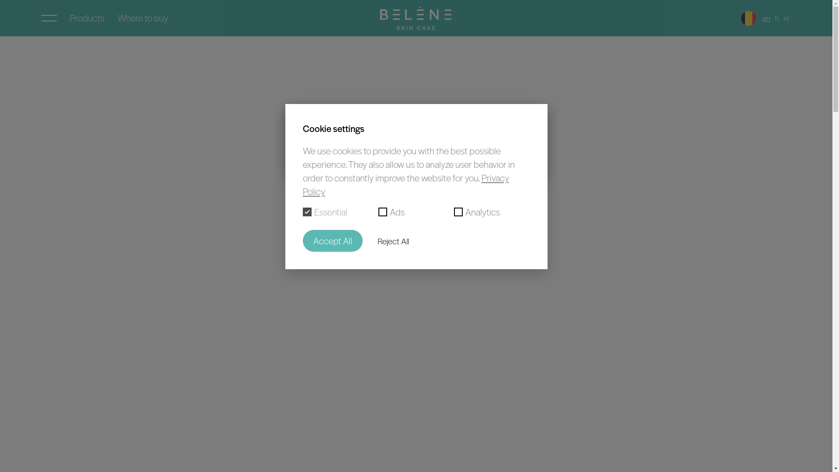 The image size is (839, 472). What do you see at coordinates (766, 18) in the screenshot?
I see `en` at bounding box center [766, 18].